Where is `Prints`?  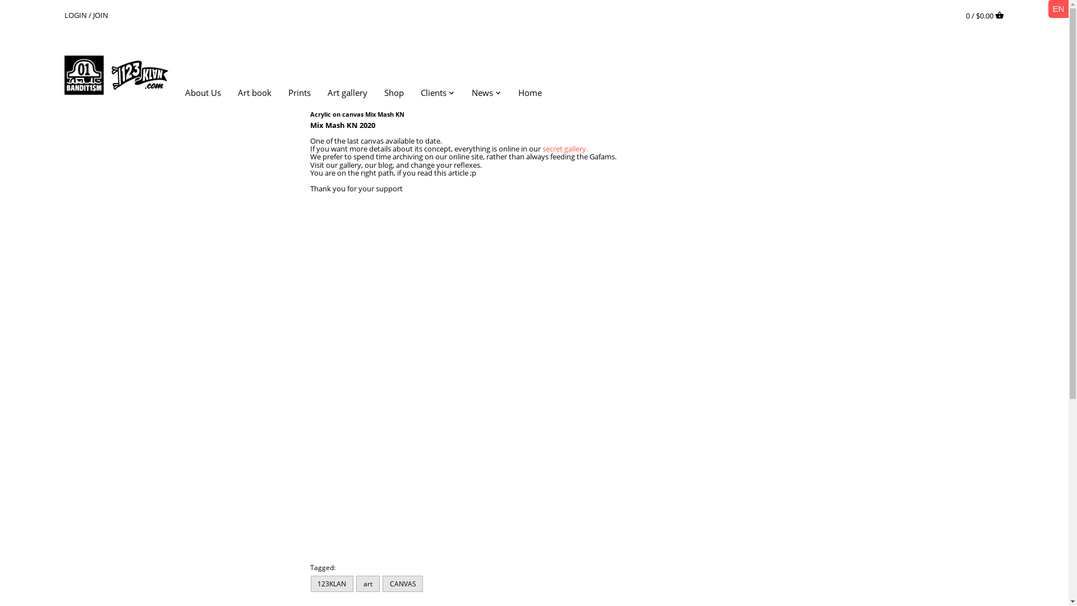
Prints is located at coordinates (300, 94).